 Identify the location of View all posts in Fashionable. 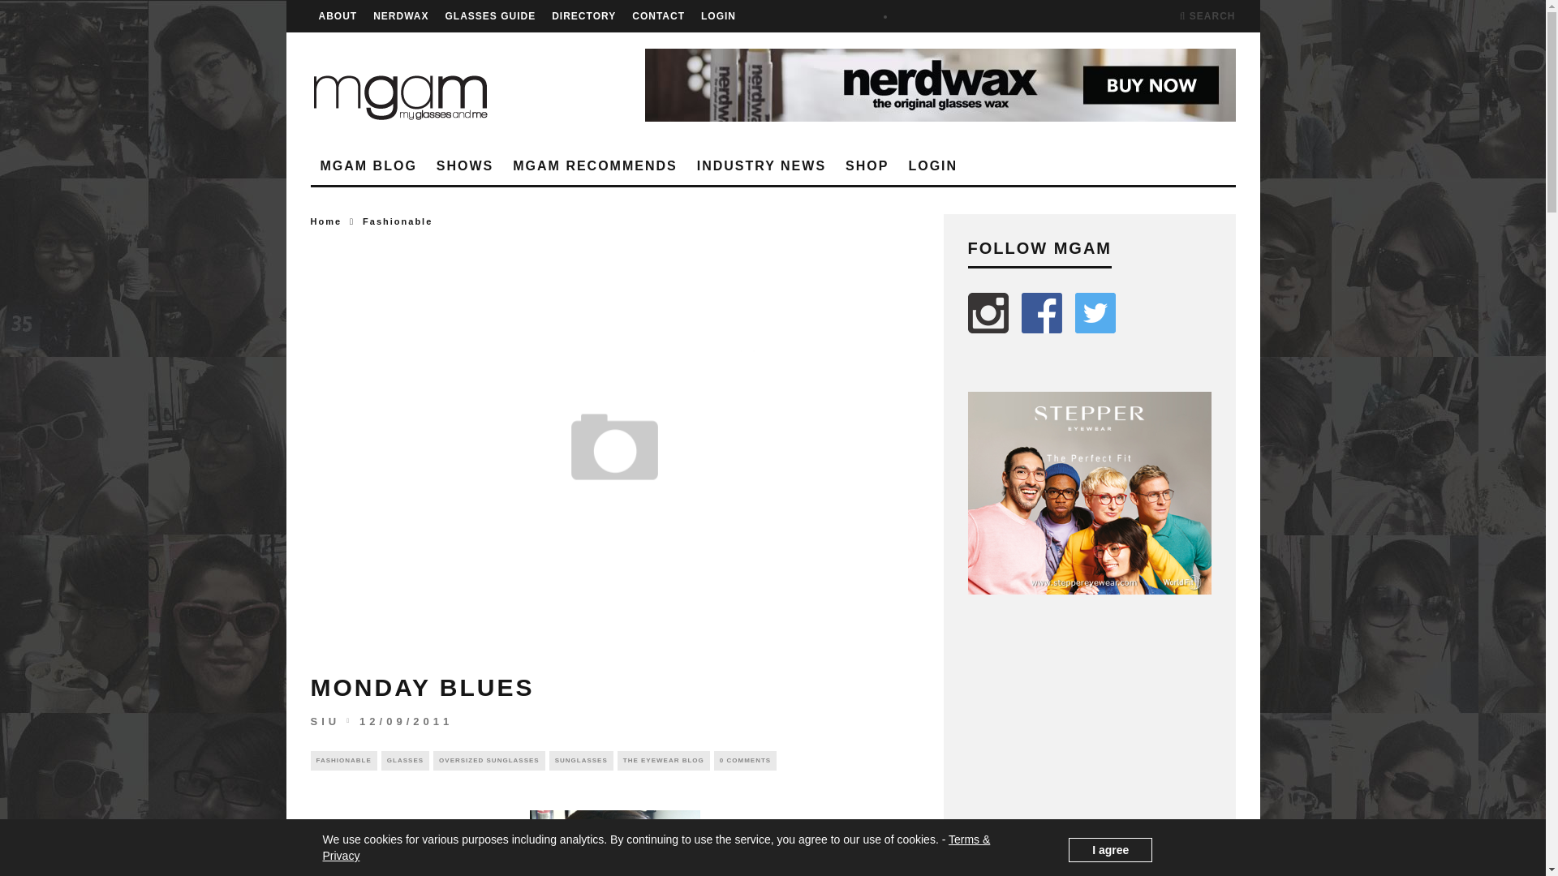
(343, 761).